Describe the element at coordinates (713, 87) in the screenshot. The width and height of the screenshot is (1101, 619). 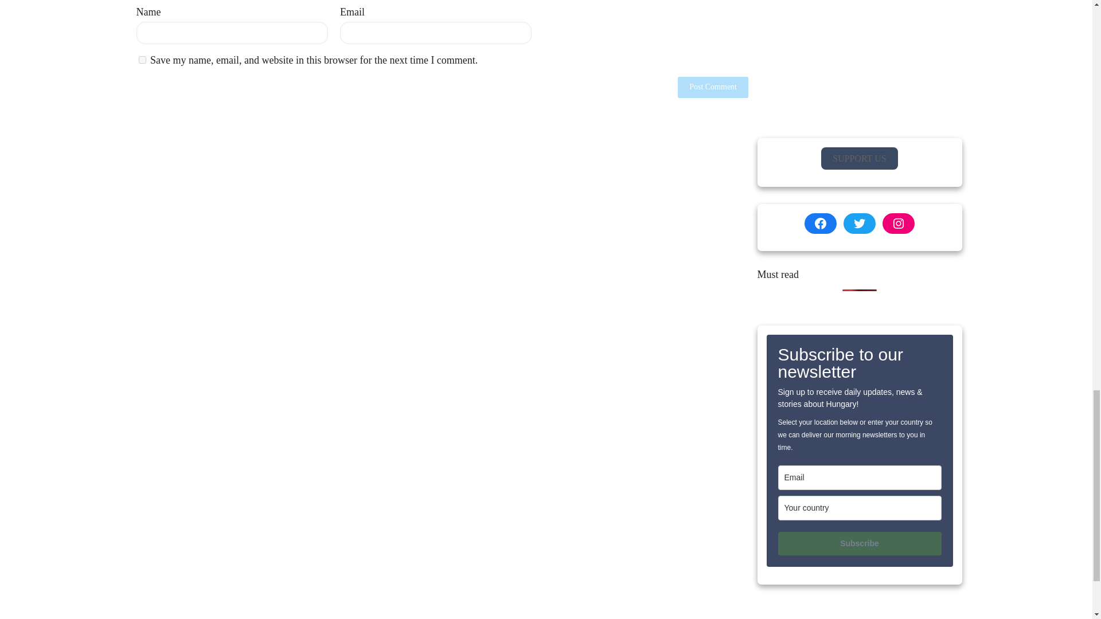
I see `Post Comment` at that location.